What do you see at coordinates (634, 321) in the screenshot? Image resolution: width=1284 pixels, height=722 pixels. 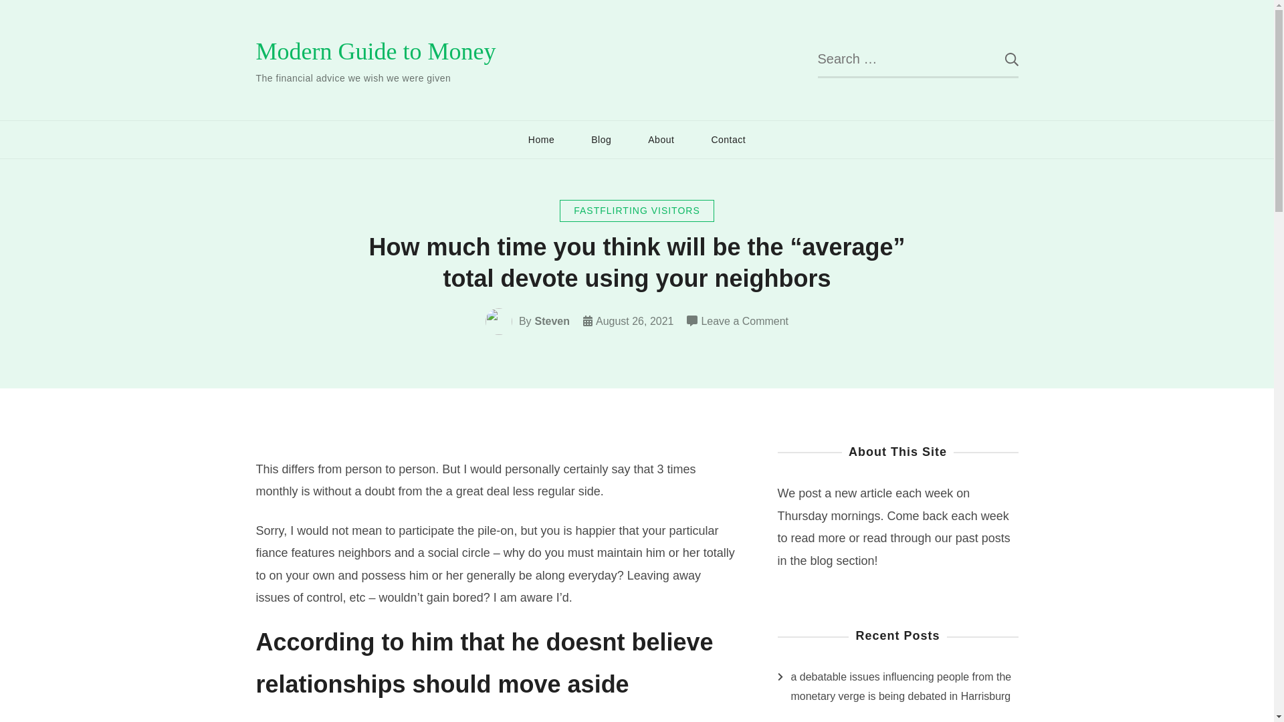 I see `August 26, 2021` at bounding box center [634, 321].